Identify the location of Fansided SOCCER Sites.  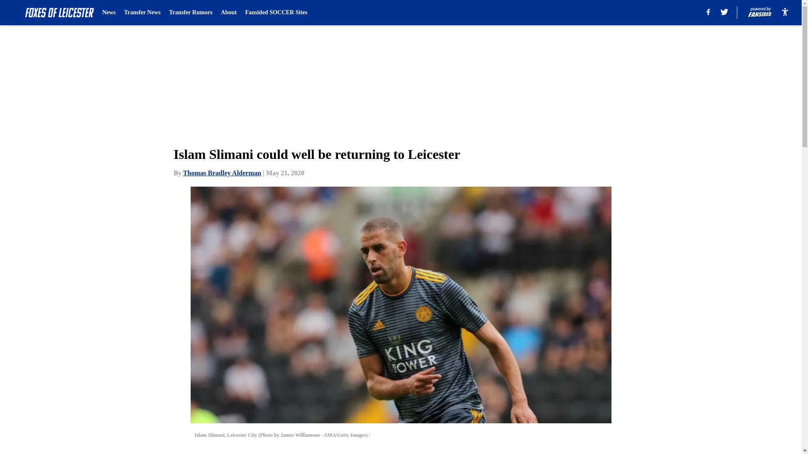
(276, 13).